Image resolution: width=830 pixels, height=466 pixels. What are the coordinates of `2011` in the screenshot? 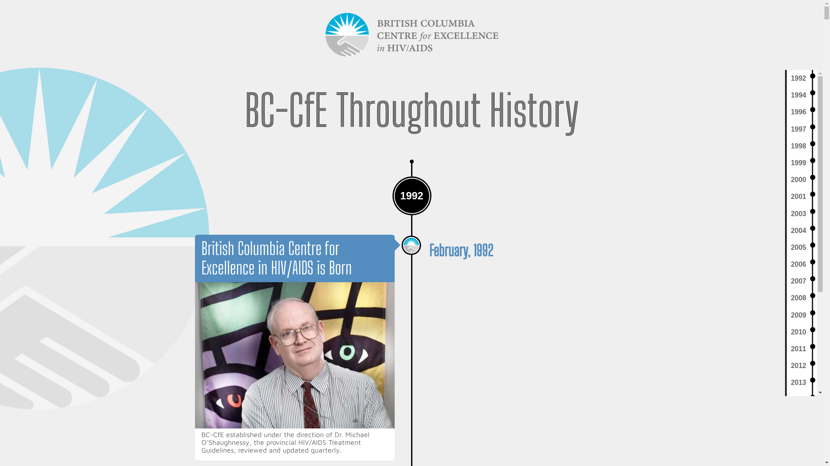 It's located at (802, 349).